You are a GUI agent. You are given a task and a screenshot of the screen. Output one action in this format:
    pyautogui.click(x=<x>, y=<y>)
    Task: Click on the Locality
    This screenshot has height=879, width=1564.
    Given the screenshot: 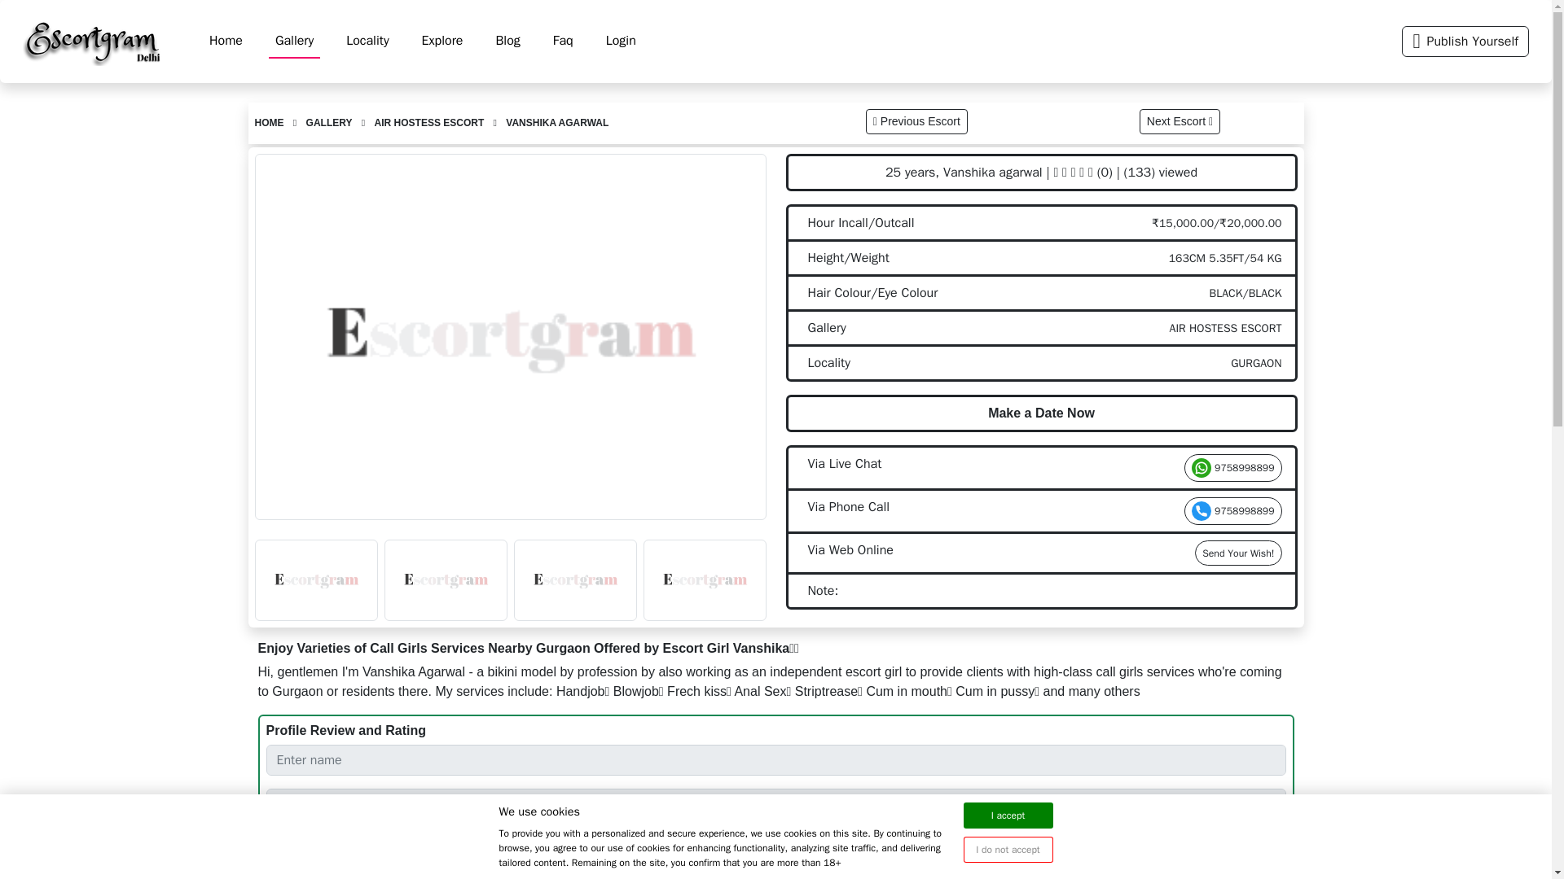 What is the action you would take?
    pyautogui.click(x=367, y=41)
    